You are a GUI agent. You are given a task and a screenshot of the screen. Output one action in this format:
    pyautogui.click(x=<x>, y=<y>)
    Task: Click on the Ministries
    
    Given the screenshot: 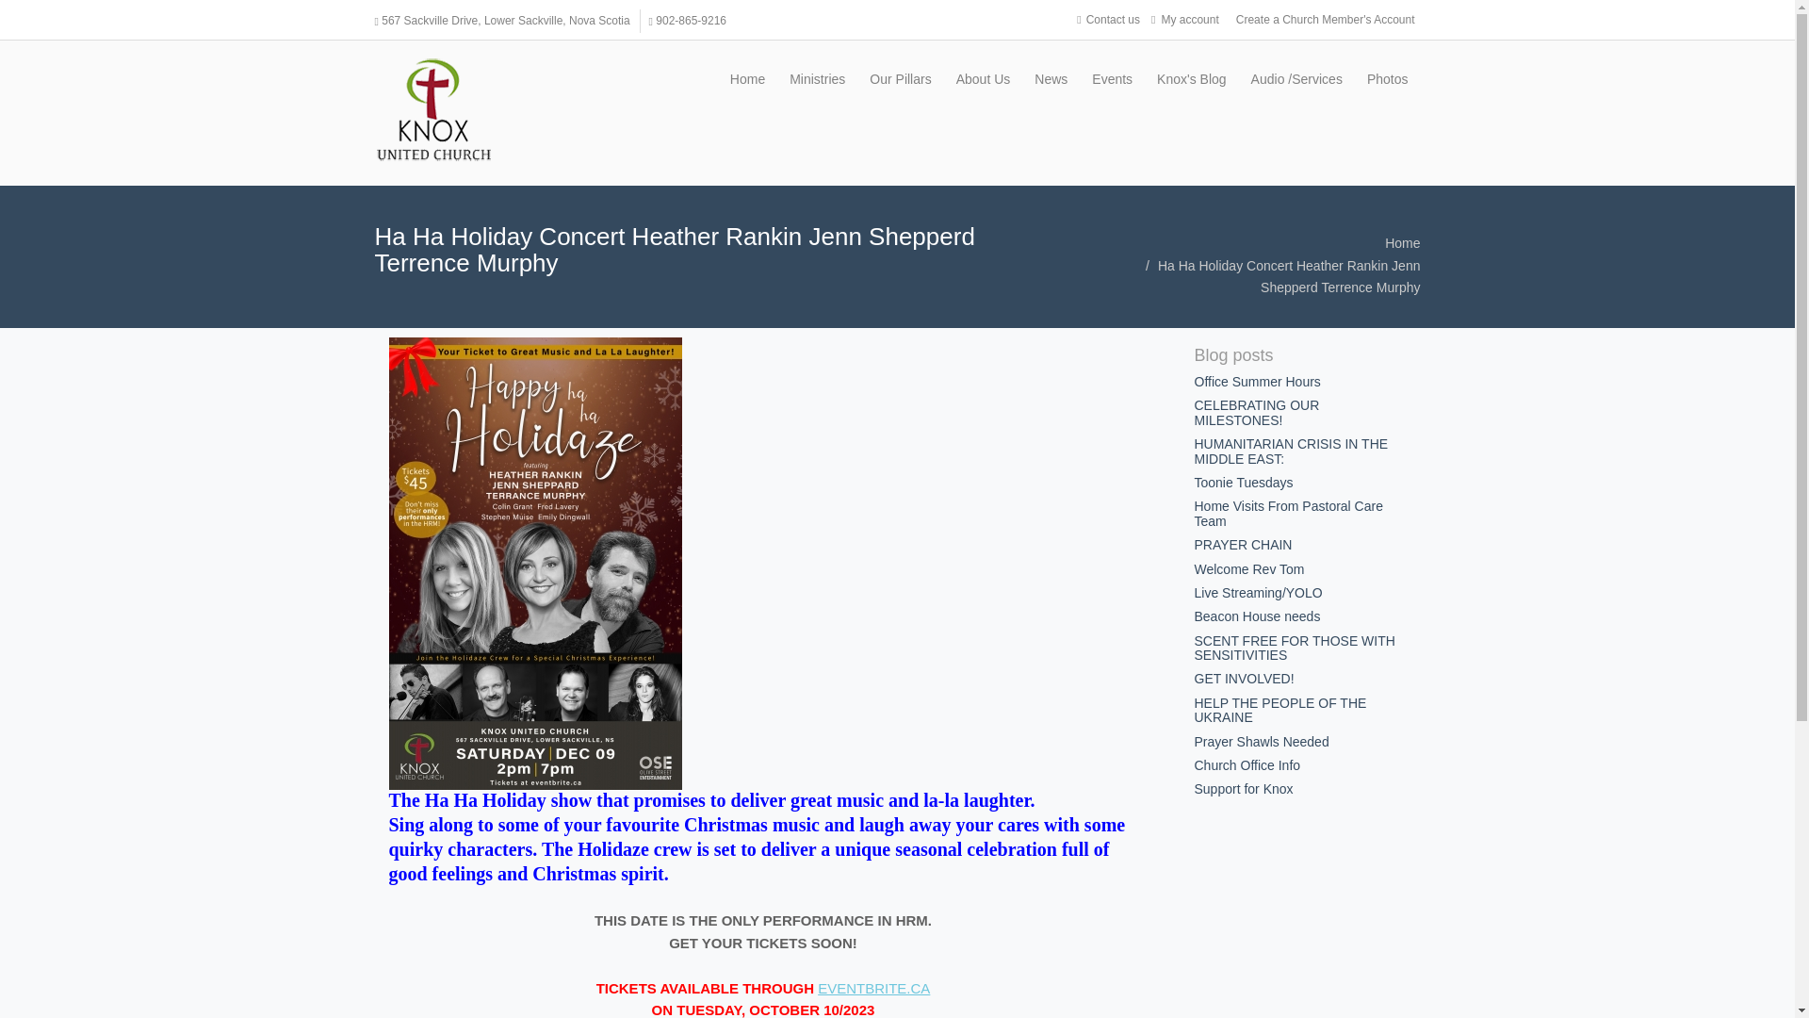 What is the action you would take?
    pyautogui.click(x=818, y=79)
    